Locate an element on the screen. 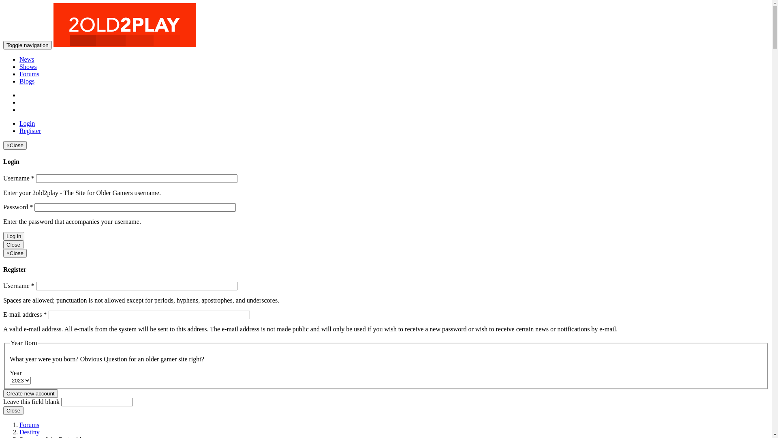 The height and width of the screenshot is (438, 778). Forums is located at coordinates (29, 74).